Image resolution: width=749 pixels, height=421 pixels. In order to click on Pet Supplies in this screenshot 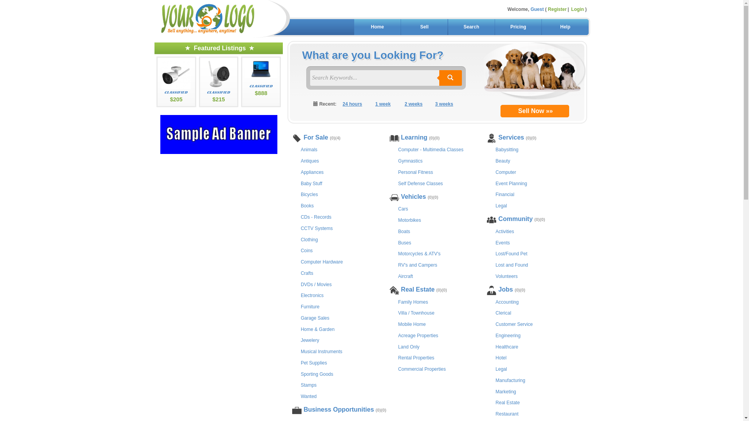, I will do `click(314, 363)`.